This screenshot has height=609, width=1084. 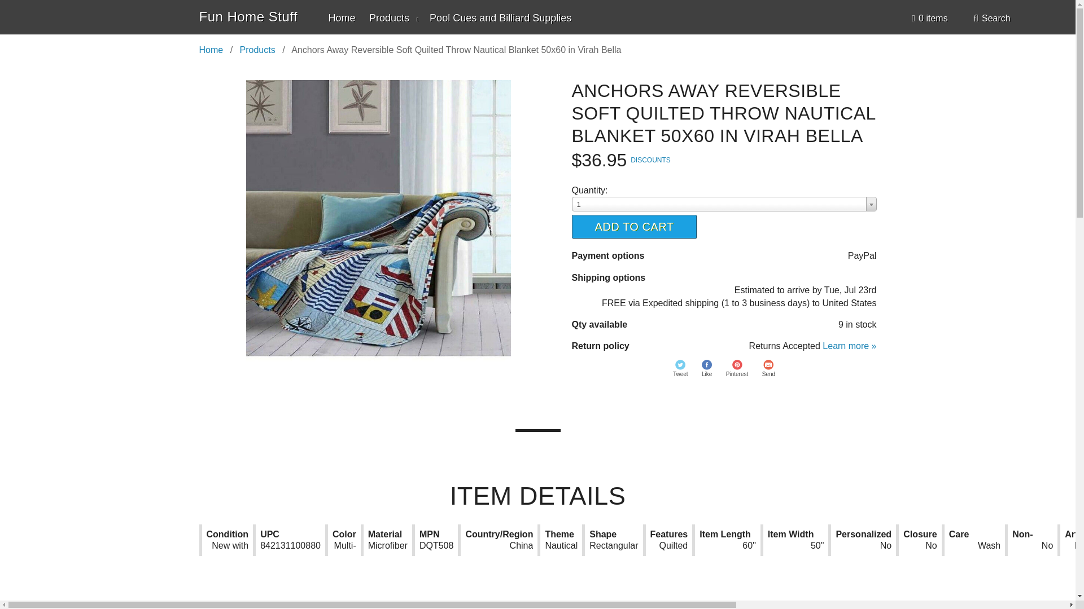 I want to click on DISCOUNTS, so click(x=650, y=160).